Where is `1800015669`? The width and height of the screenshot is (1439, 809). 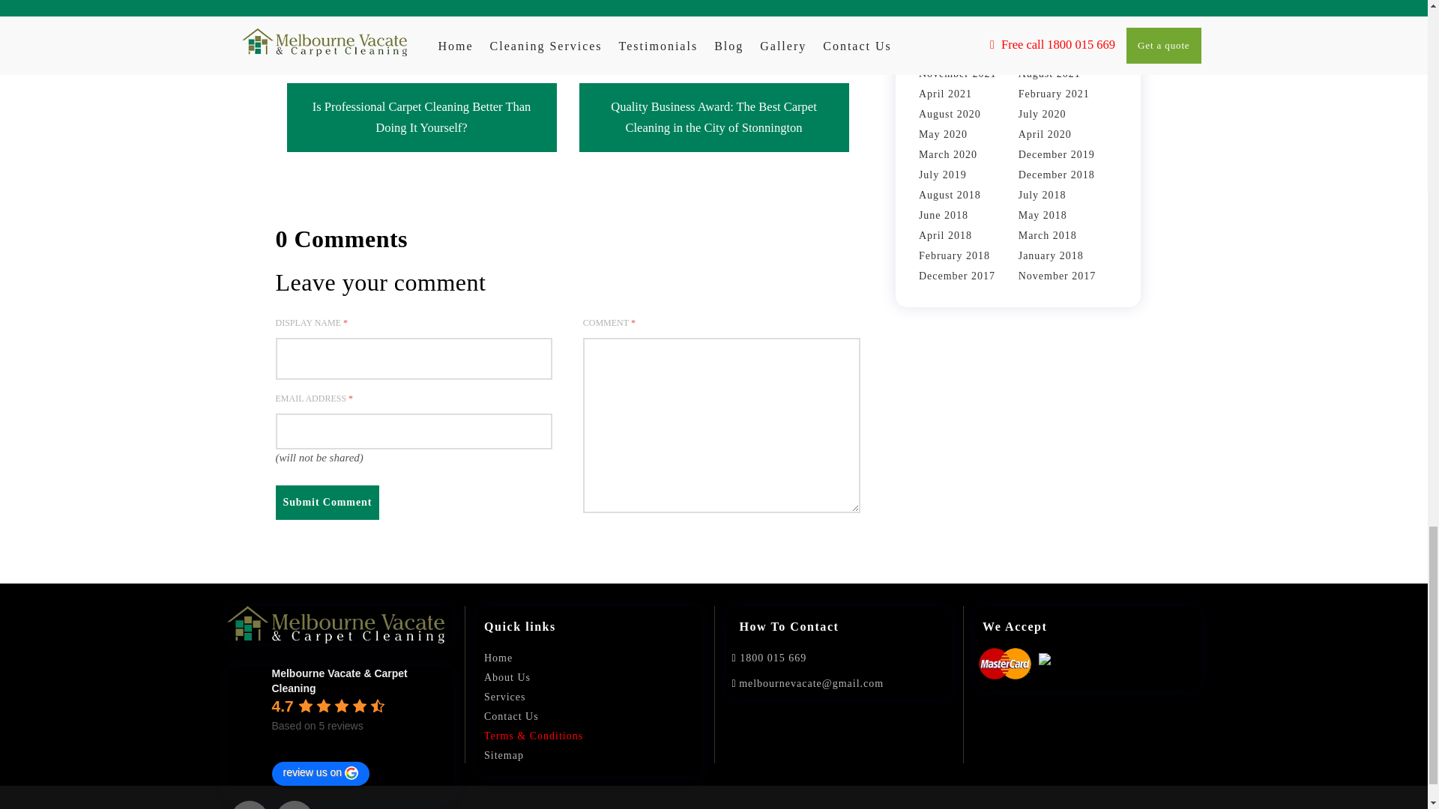 1800015669 is located at coordinates (768, 658).